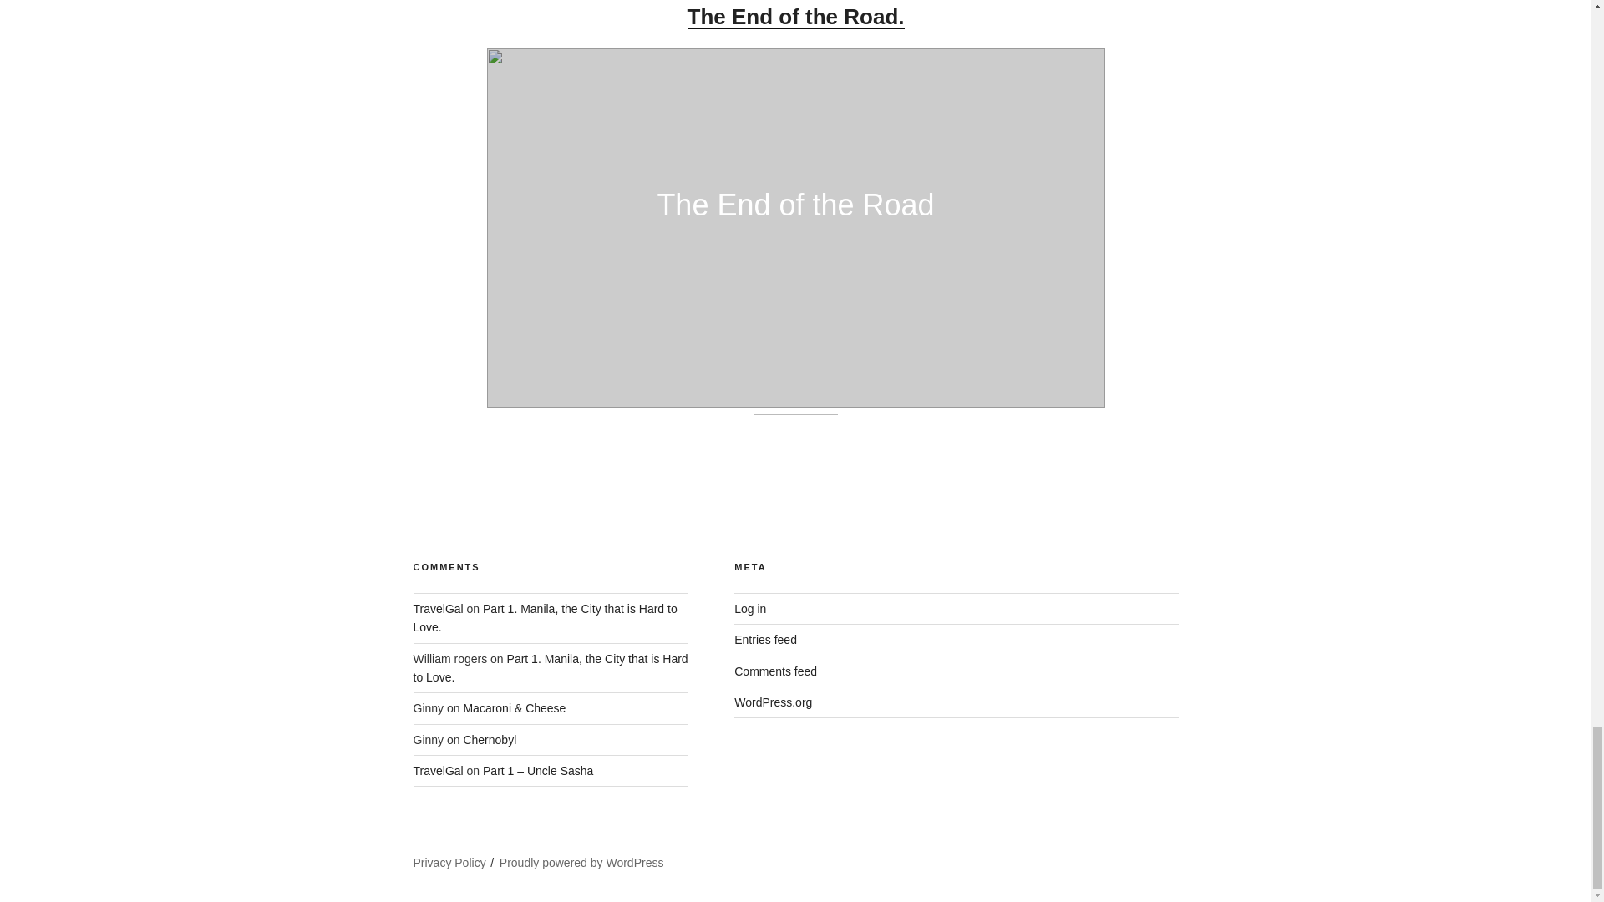 This screenshot has width=1604, height=902. What do you see at coordinates (490, 740) in the screenshot?
I see `Chernobyl` at bounding box center [490, 740].